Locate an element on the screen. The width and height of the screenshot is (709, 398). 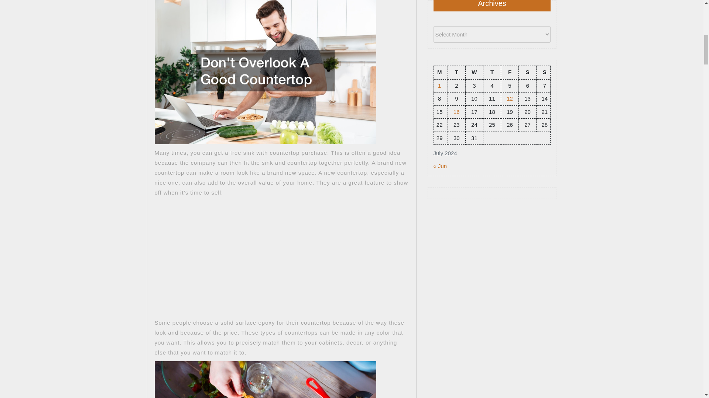
Friday is located at coordinates (509, 72).